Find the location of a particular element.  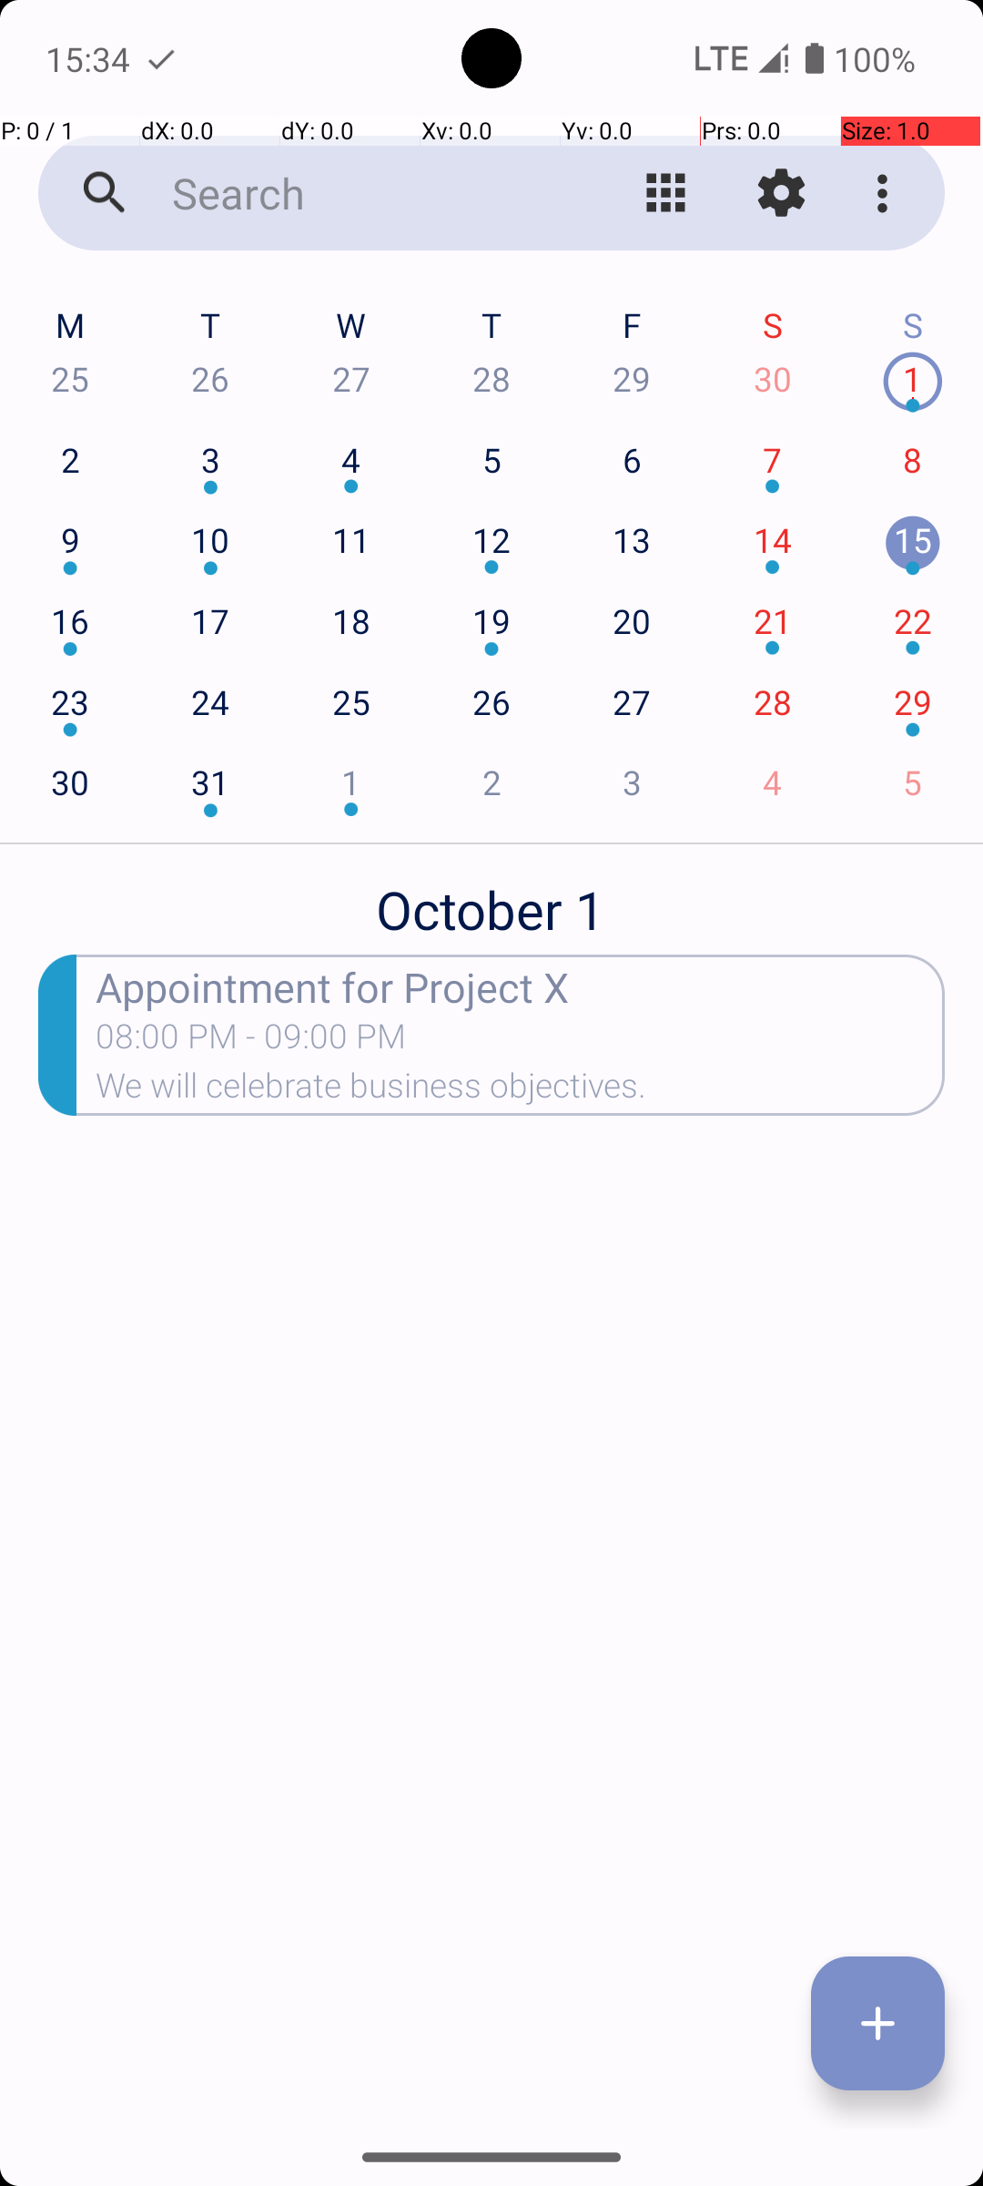

08:00 PM - 09:00 PM is located at coordinates (251, 1042).